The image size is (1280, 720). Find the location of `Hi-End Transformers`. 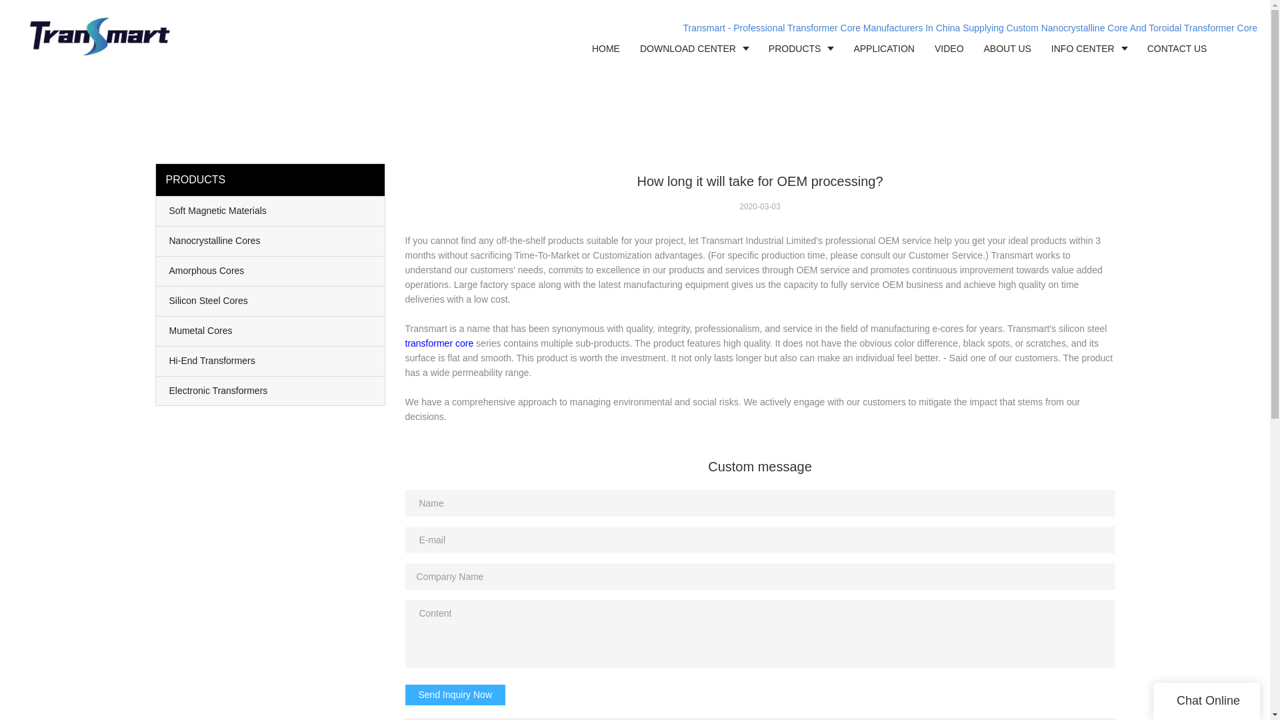

Hi-End Transformers is located at coordinates (271, 361).